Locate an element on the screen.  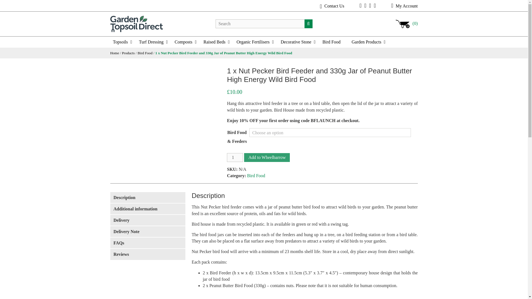
Raised Beds is located at coordinates (217, 42).